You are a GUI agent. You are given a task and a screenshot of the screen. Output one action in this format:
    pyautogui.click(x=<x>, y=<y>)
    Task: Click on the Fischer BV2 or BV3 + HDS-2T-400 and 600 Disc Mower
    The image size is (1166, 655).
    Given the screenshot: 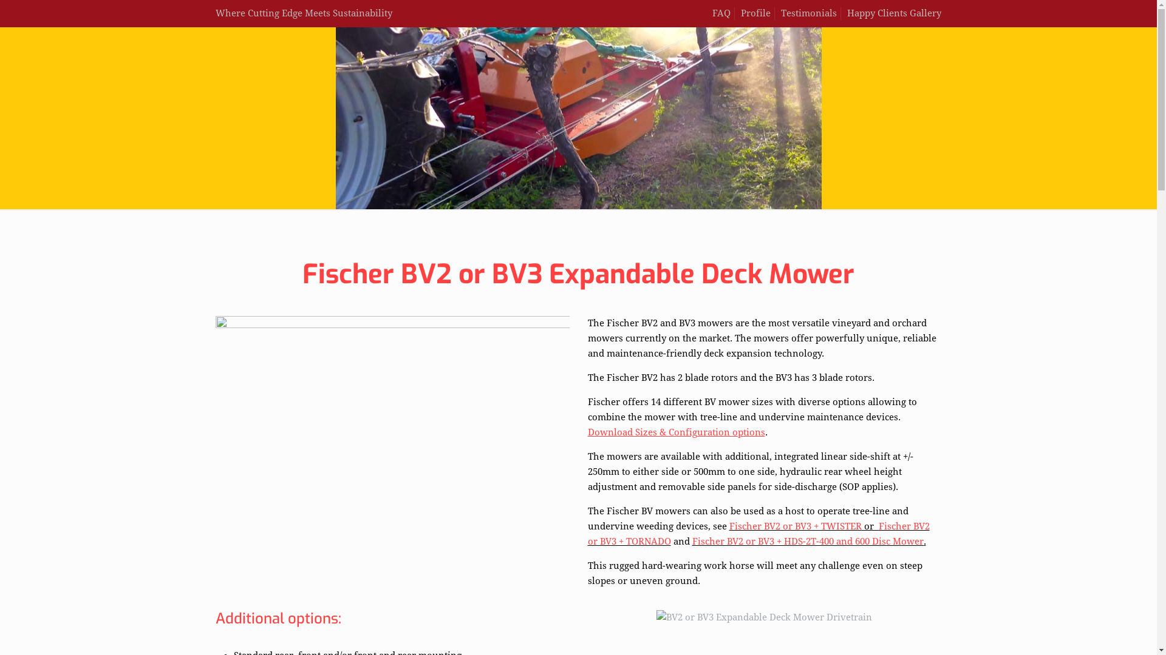 What is the action you would take?
    pyautogui.click(x=808, y=542)
    